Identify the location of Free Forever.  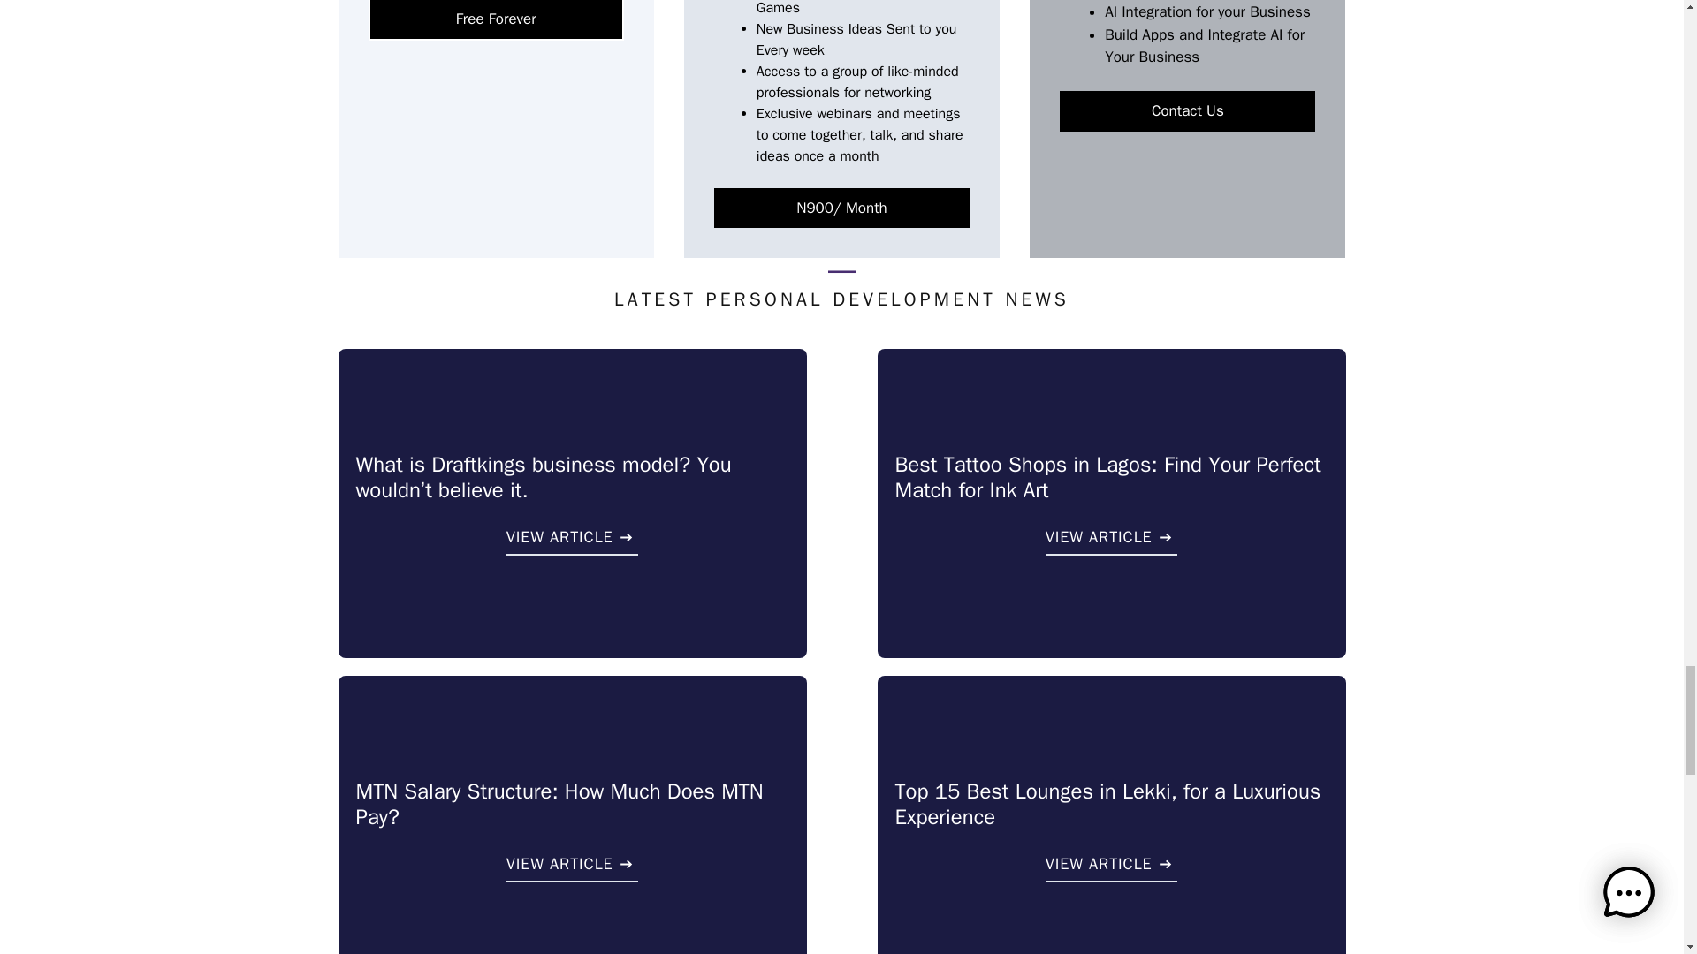
(495, 21).